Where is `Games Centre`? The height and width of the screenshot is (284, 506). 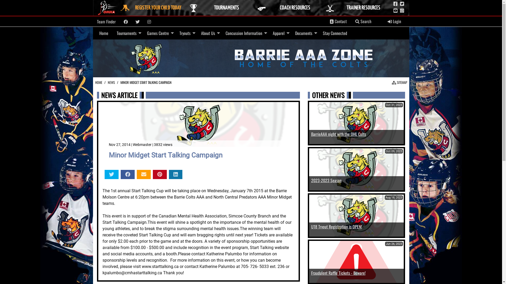
Games Centre is located at coordinates (159, 33).